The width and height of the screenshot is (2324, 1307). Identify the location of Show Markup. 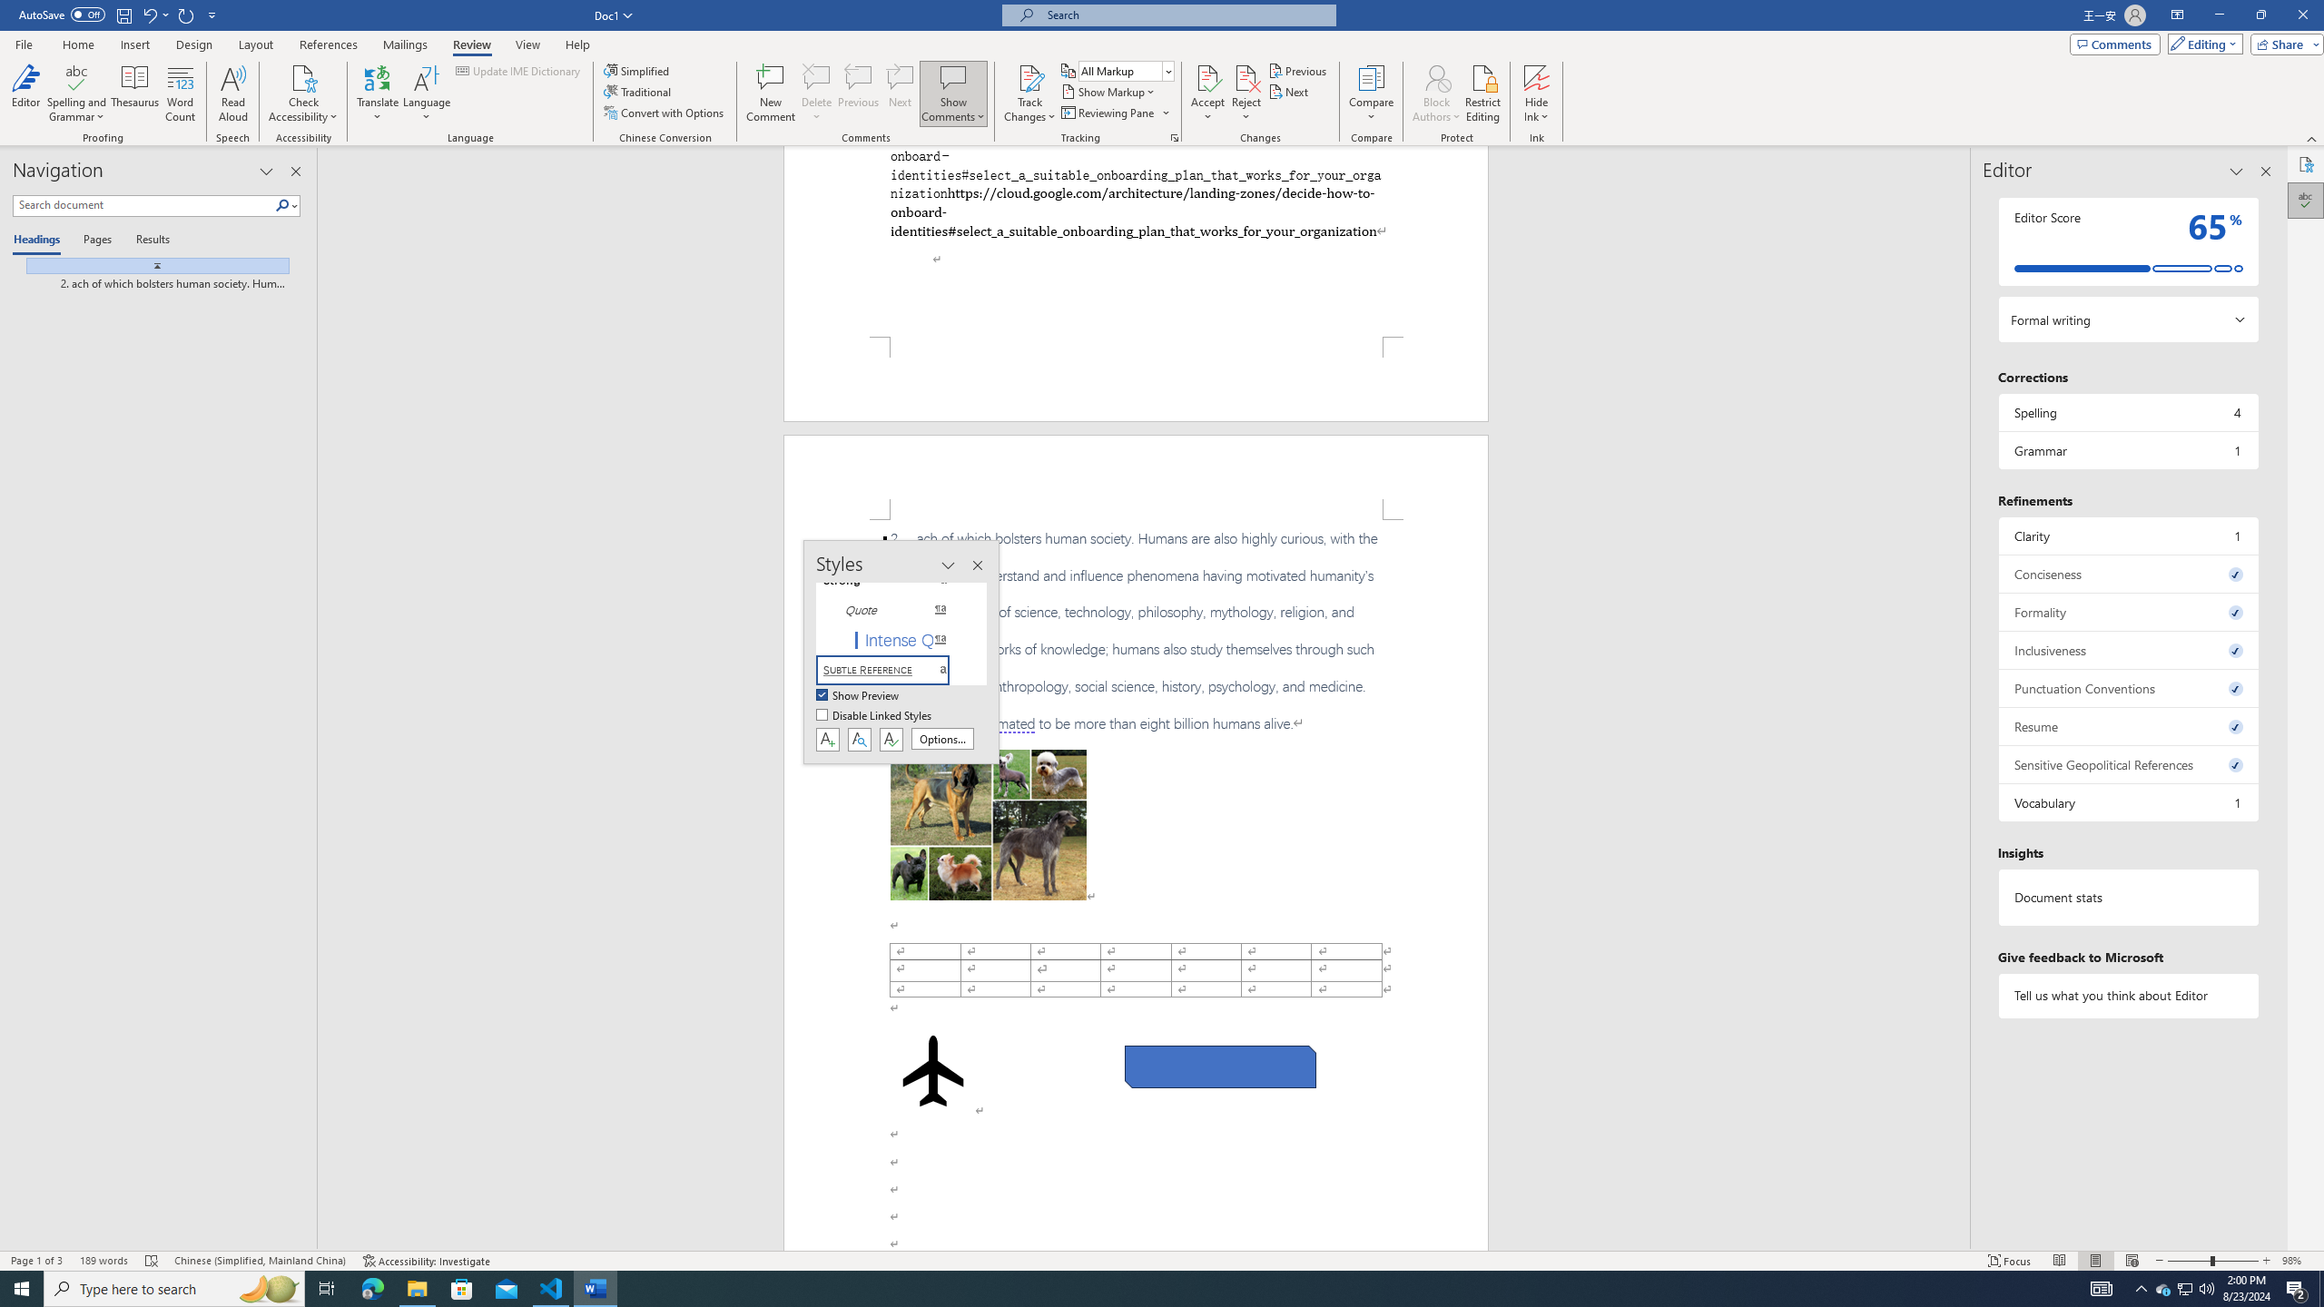
(1109, 91).